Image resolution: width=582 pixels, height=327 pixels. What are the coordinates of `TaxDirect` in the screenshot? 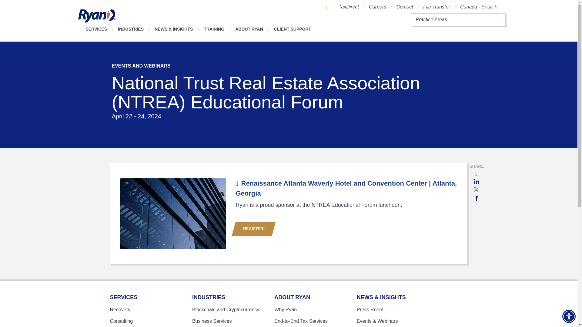 It's located at (349, 7).